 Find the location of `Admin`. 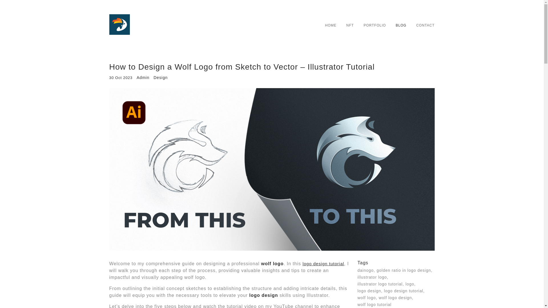

Admin is located at coordinates (143, 78).